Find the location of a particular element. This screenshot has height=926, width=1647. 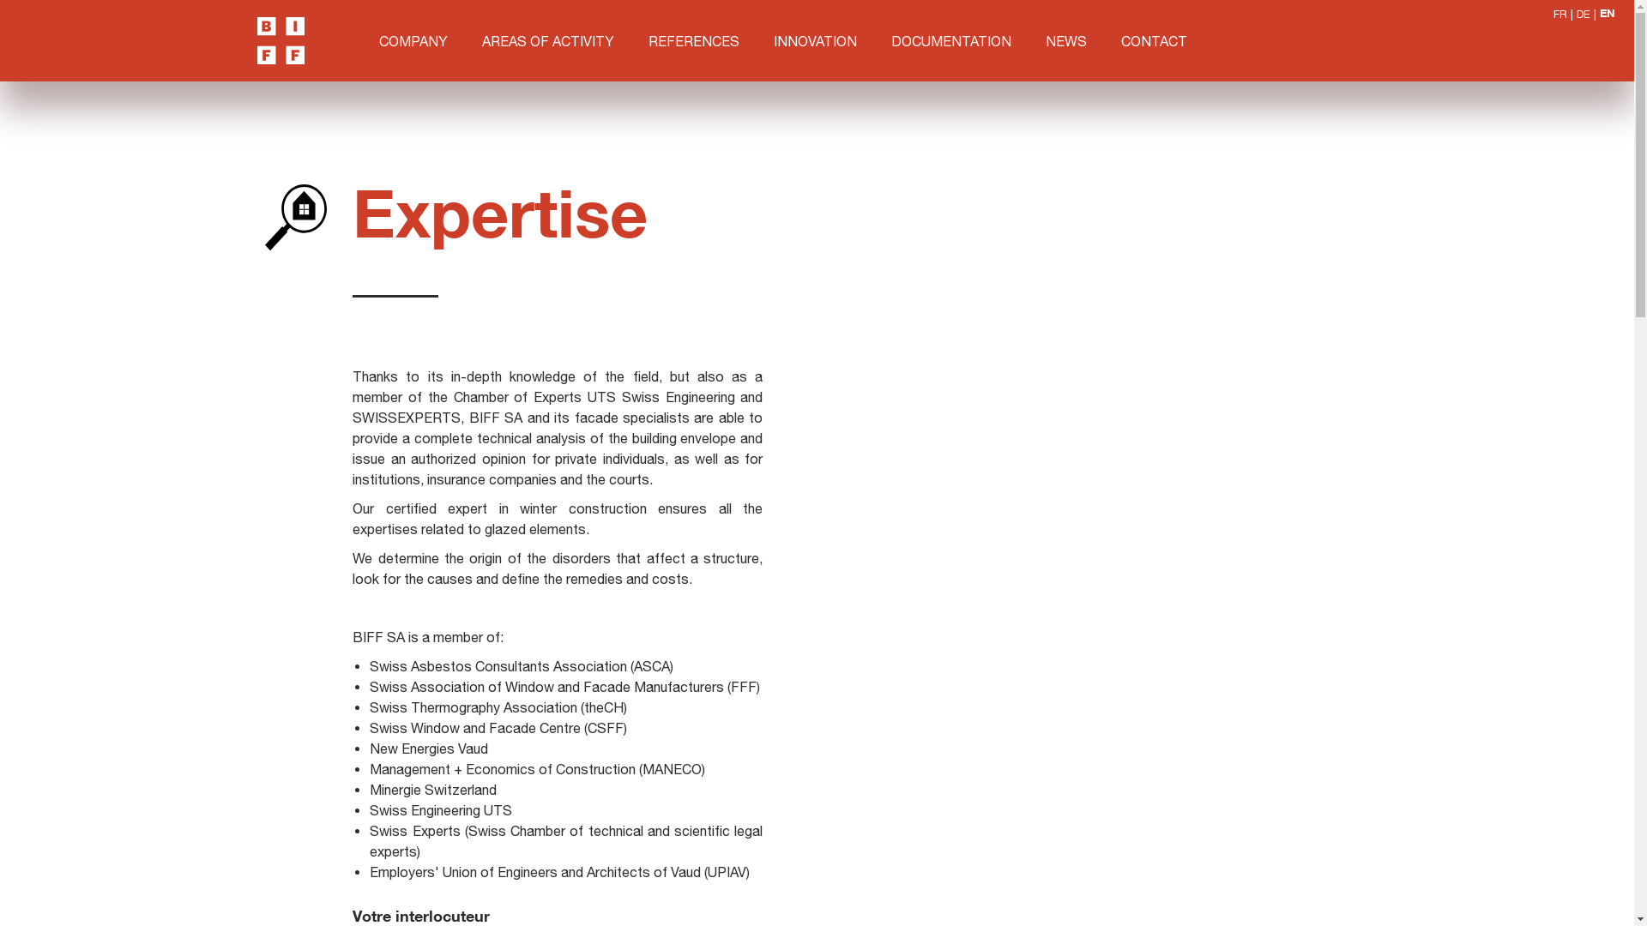

DE is located at coordinates (1584, 14).